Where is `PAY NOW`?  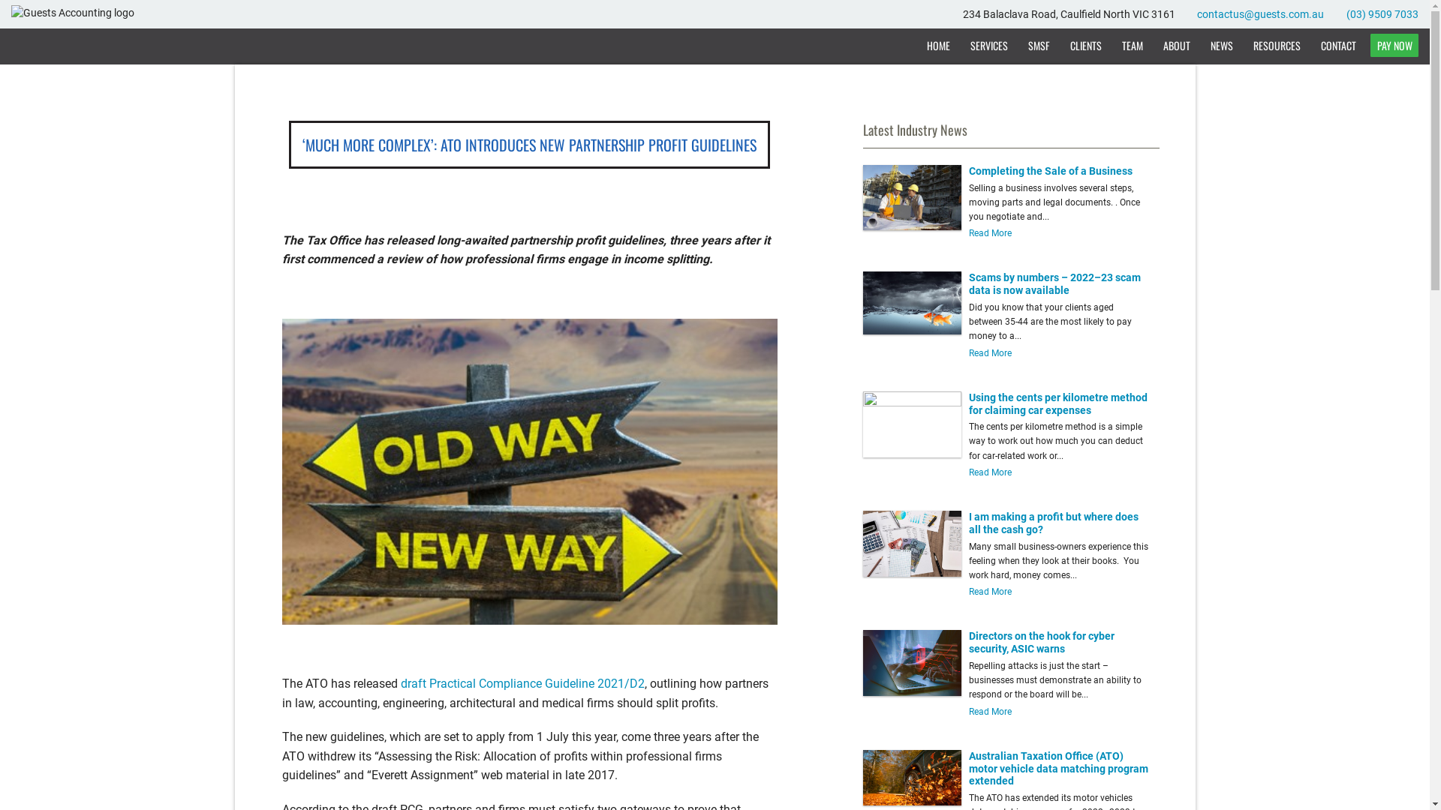 PAY NOW is located at coordinates (1394, 45).